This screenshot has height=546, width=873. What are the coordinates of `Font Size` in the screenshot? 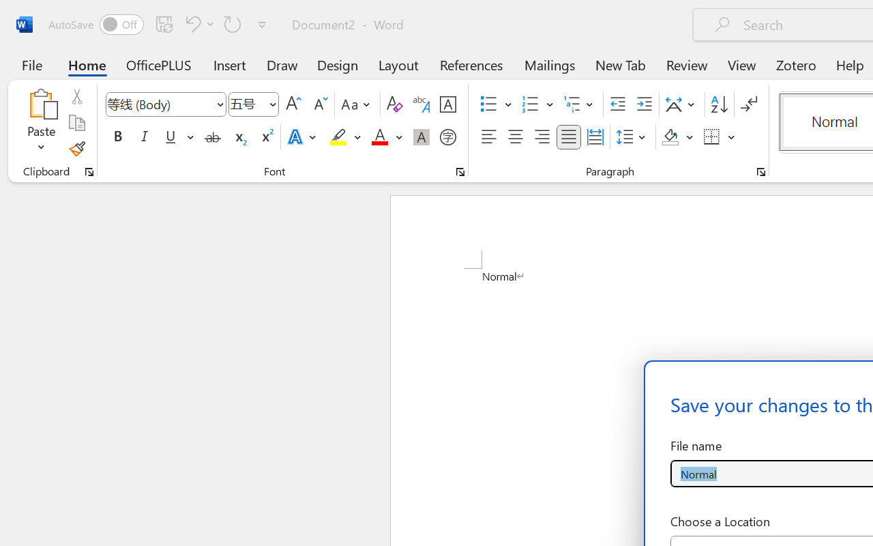 It's located at (247, 104).